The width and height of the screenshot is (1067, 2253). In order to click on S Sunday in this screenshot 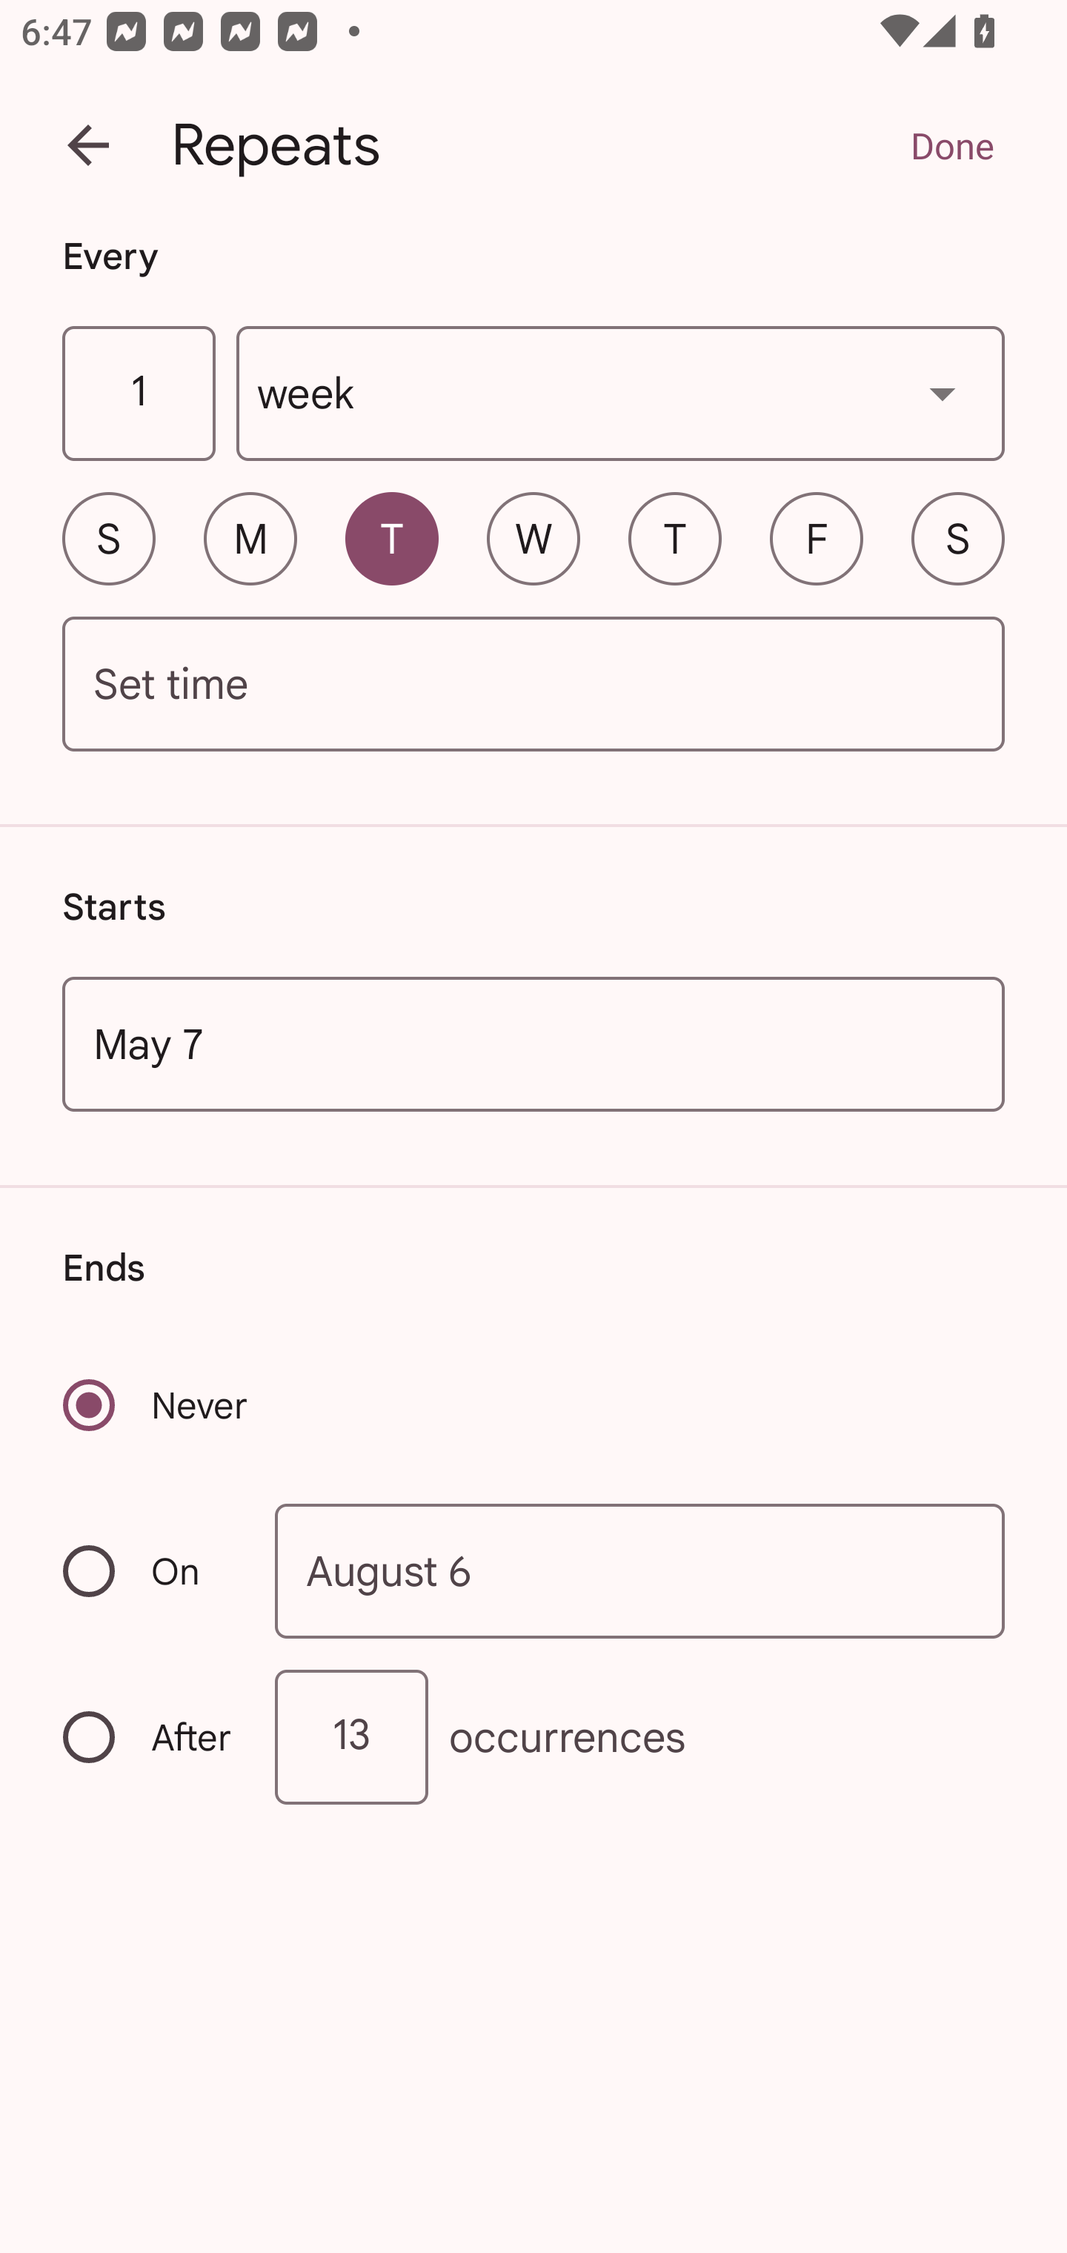, I will do `click(108, 538)`.